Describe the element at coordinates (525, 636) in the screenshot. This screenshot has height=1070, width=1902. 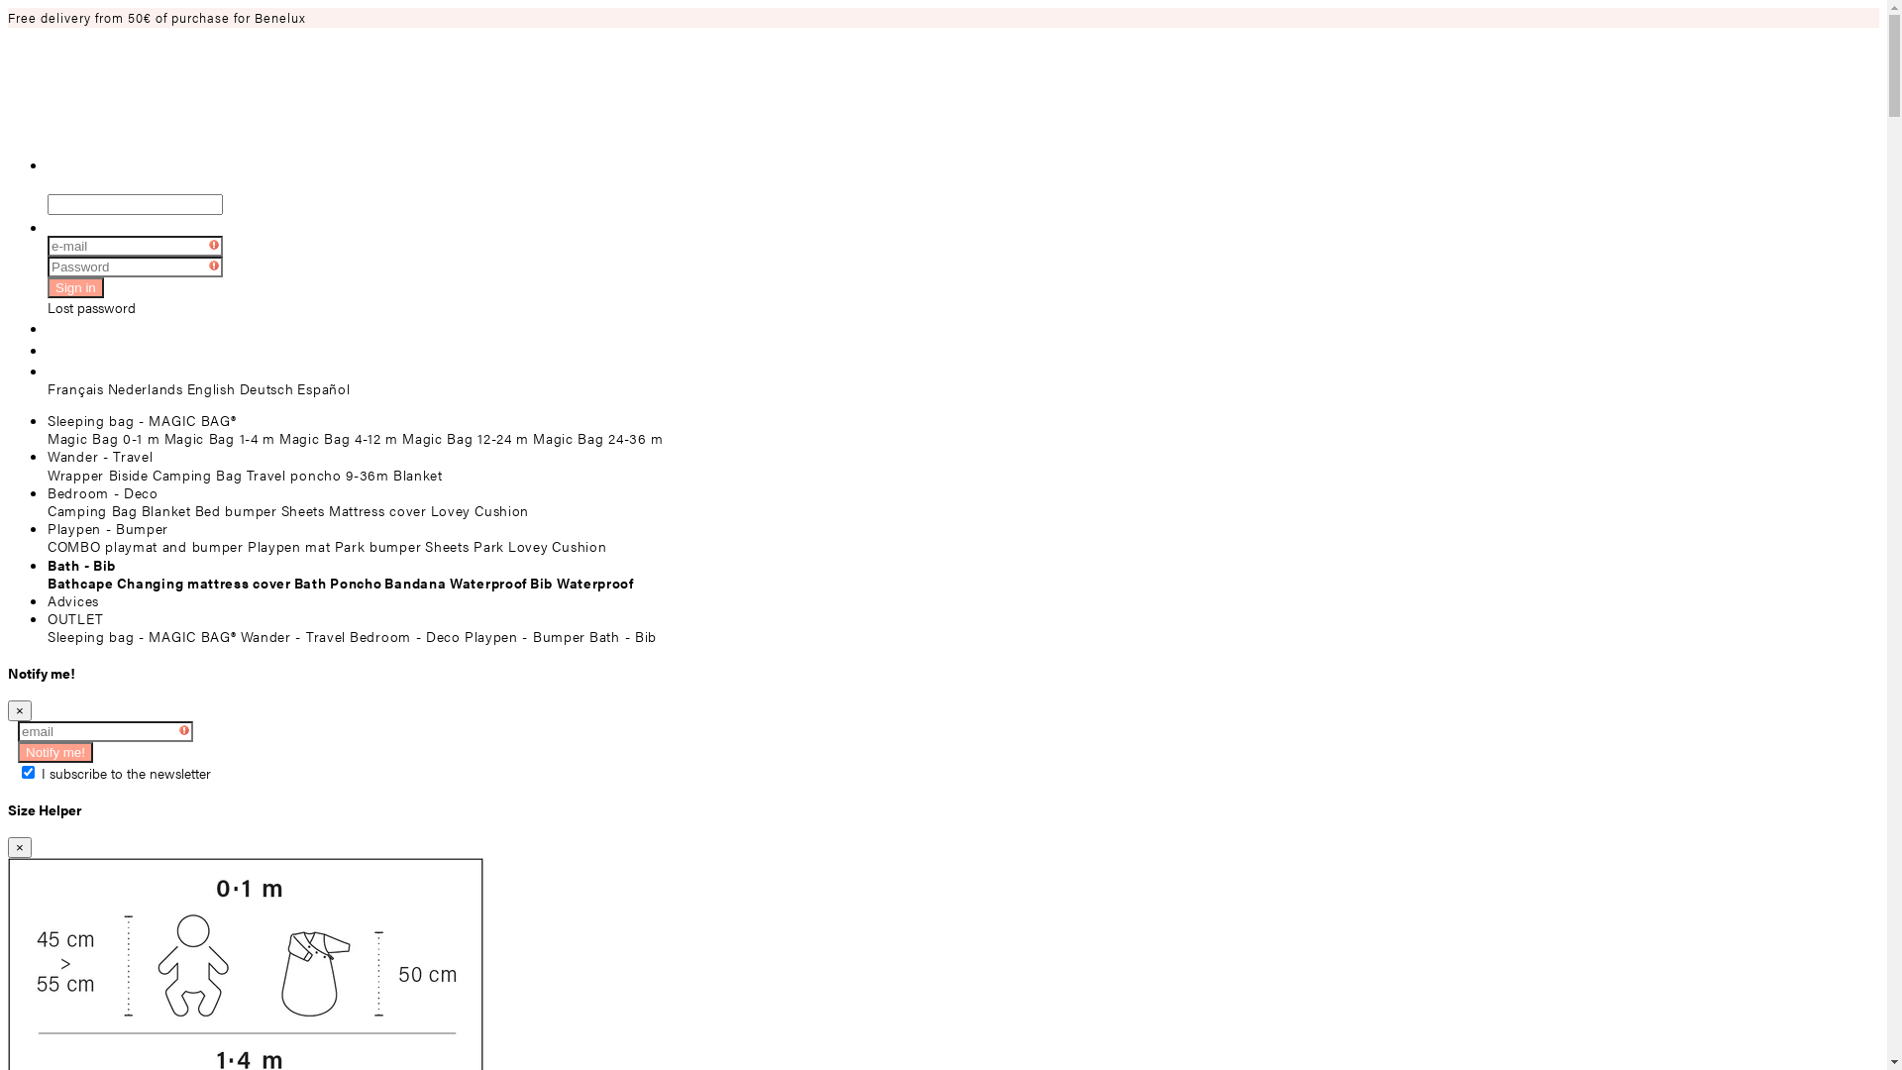
I see `Playpen - Bumper` at that location.